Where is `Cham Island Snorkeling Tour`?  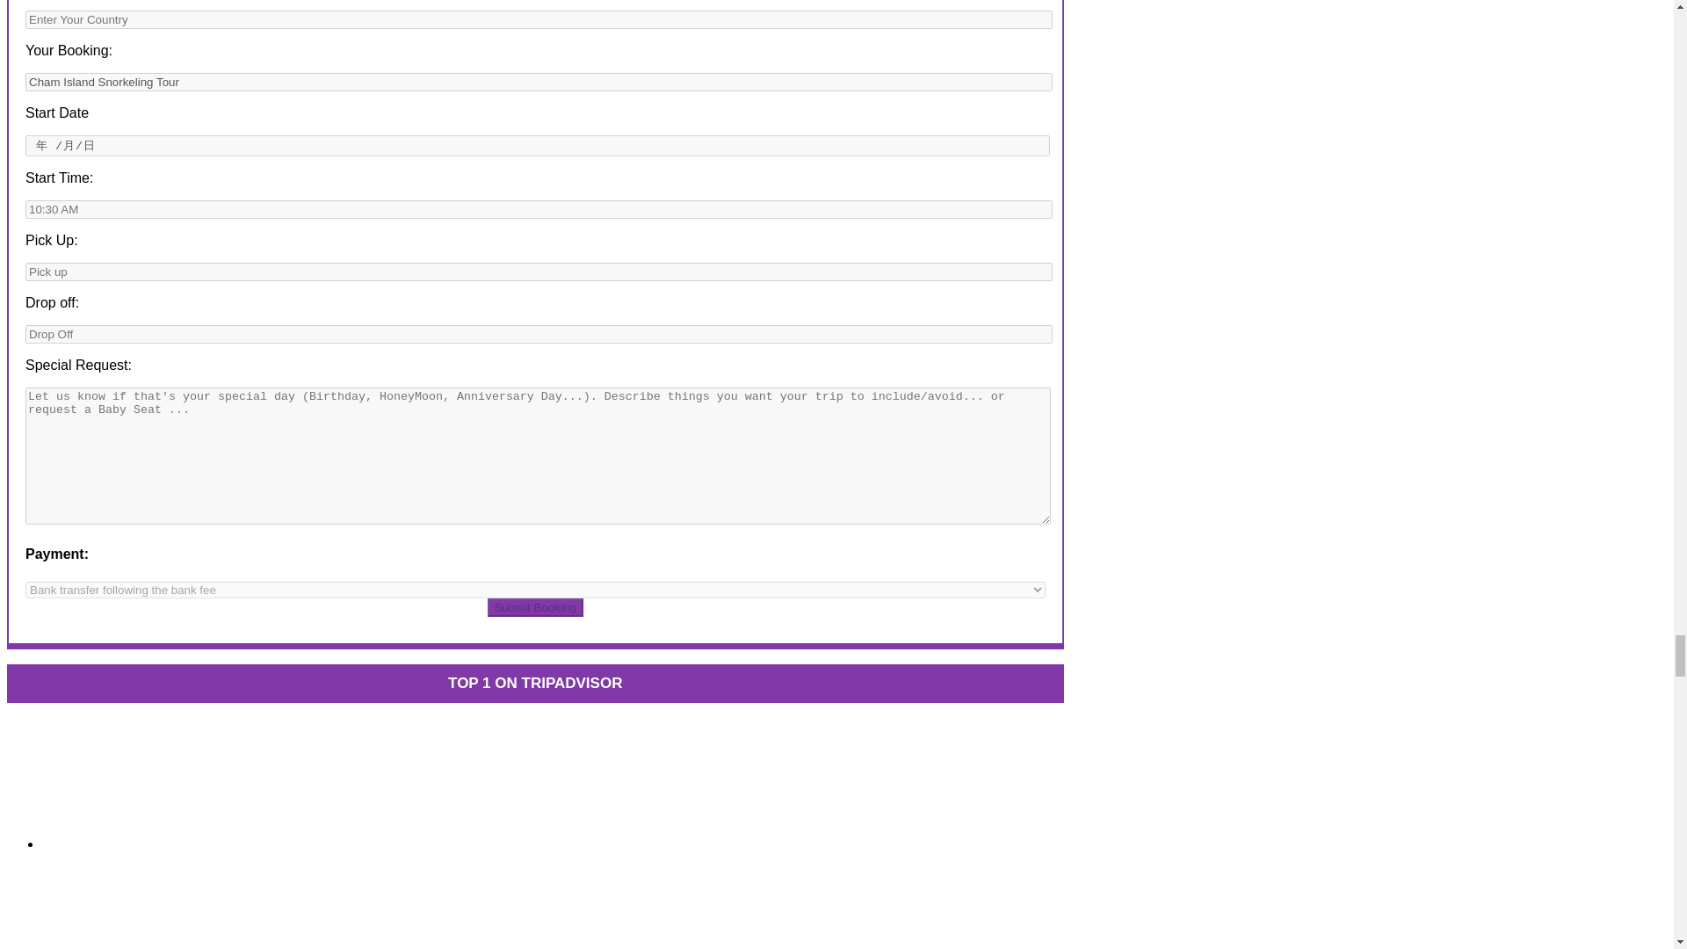
Cham Island Snorkeling Tour is located at coordinates (539, 82).